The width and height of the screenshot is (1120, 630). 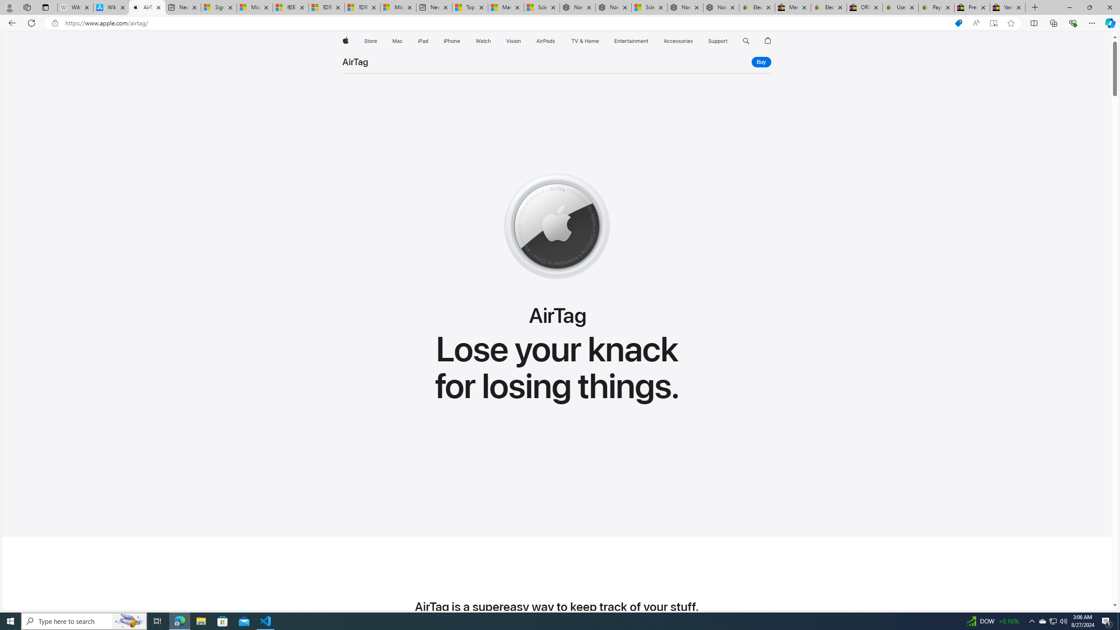 What do you see at coordinates (717, 41) in the screenshot?
I see `Support` at bounding box center [717, 41].